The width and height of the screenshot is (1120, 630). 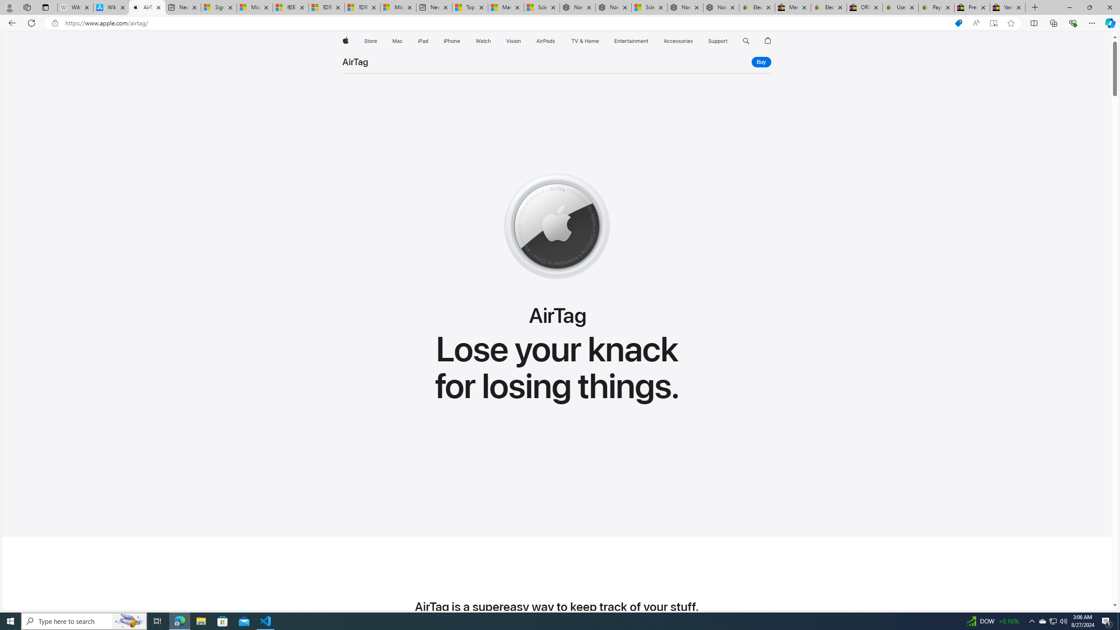 What do you see at coordinates (717, 41) in the screenshot?
I see `Support` at bounding box center [717, 41].